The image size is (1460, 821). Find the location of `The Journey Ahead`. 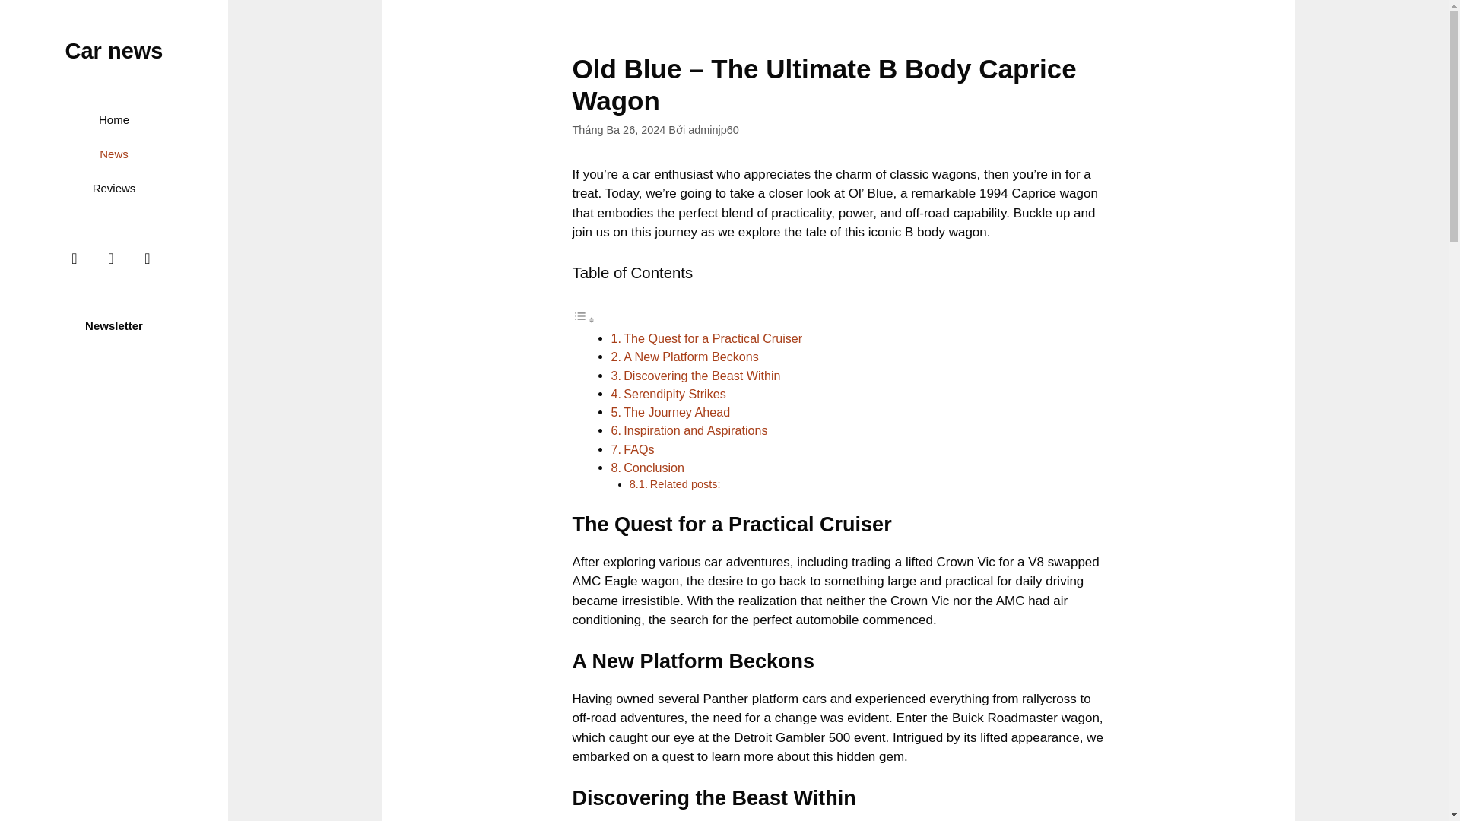

The Journey Ahead is located at coordinates (677, 412).